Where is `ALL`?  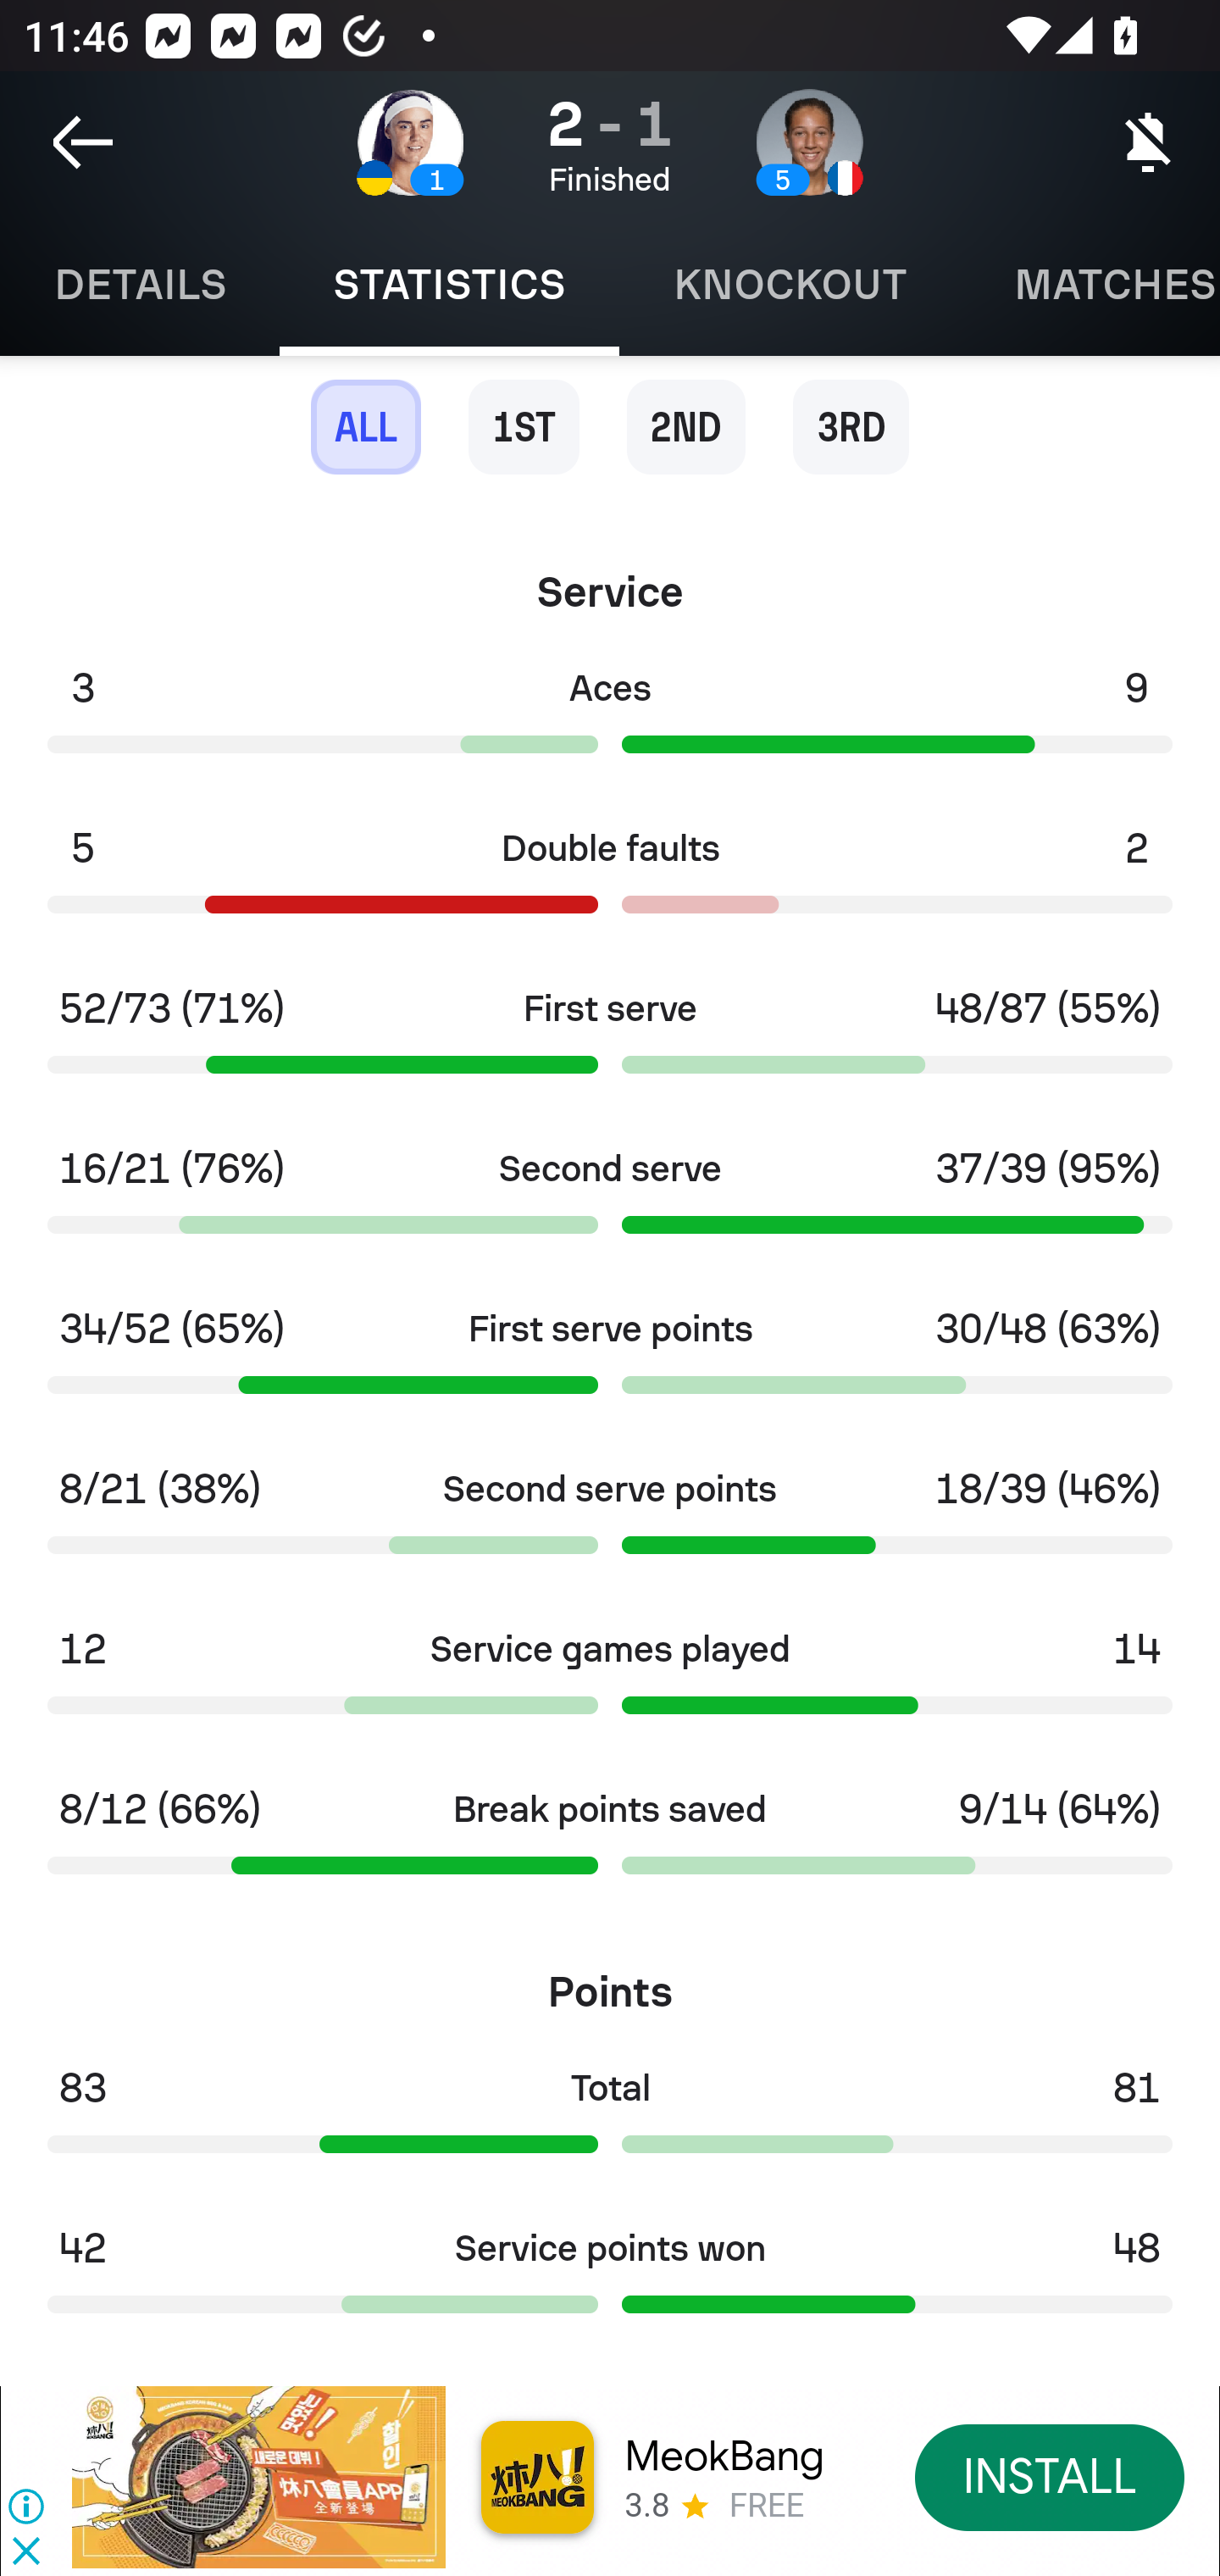
ALL is located at coordinates (366, 425).